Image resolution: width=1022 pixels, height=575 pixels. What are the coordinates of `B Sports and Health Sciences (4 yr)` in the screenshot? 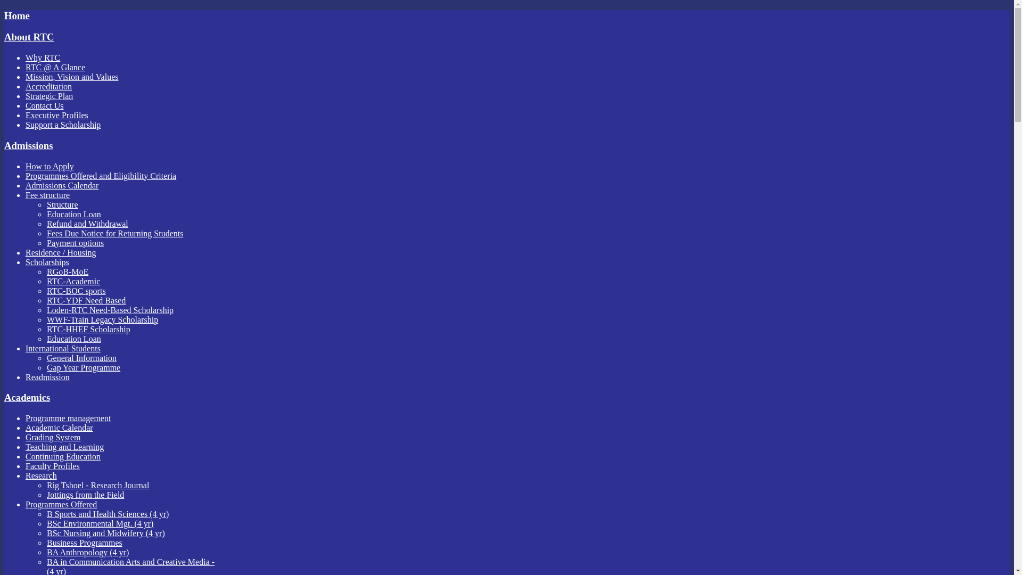 It's located at (108, 514).